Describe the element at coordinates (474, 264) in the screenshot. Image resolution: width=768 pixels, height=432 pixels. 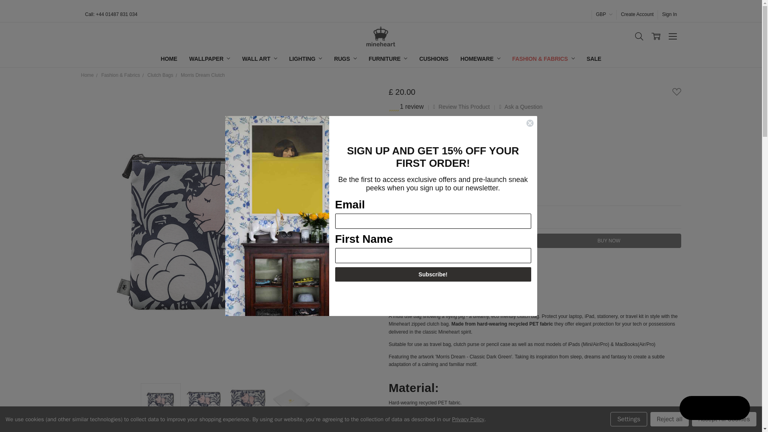
I see `Pinterest` at that location.